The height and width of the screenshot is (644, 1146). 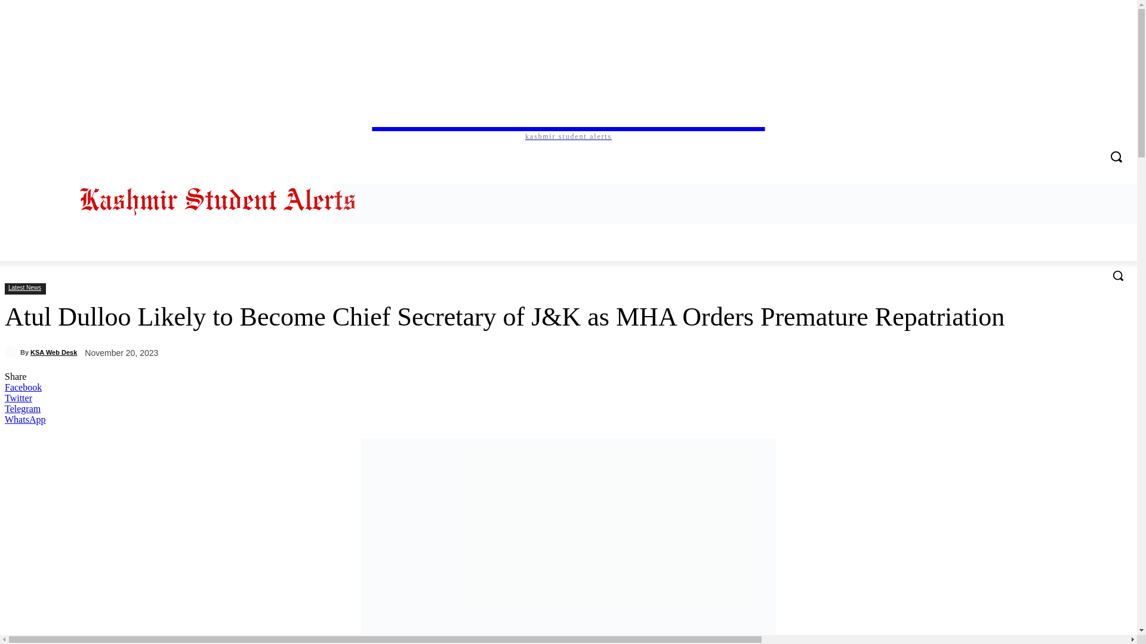 What do you see at coordinates (1092, 148) in the screenshot?
I see `Youtube` at bounding box center [1092, 148].